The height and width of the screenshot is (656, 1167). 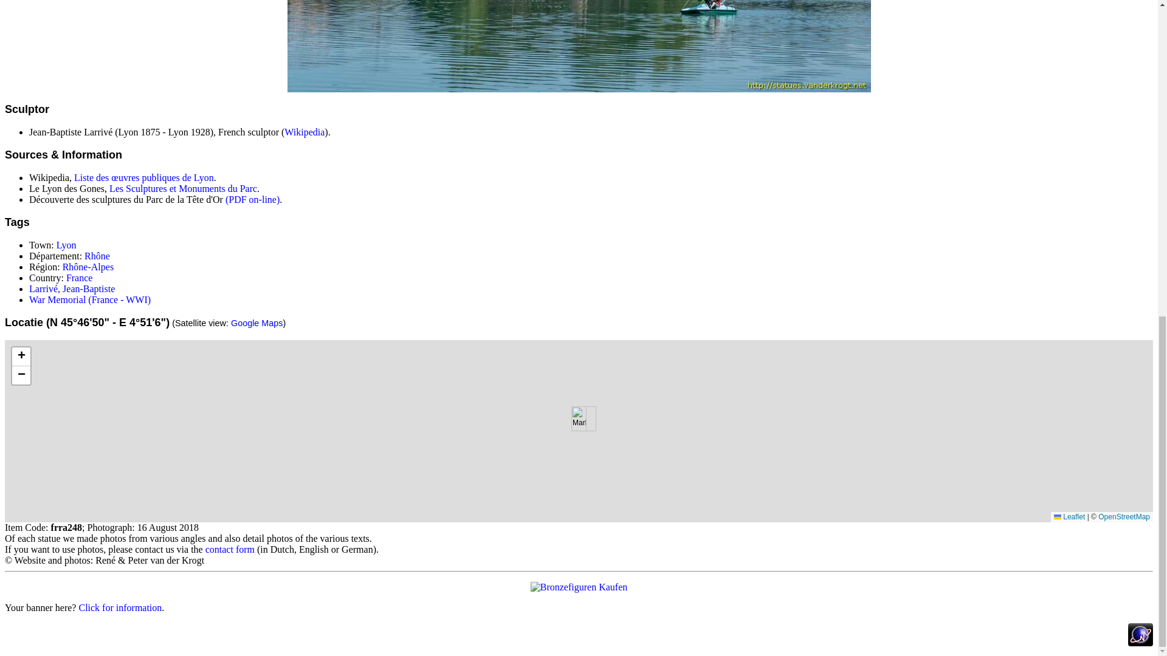 I want to click on Google Maps, so click(x=257, y=323).